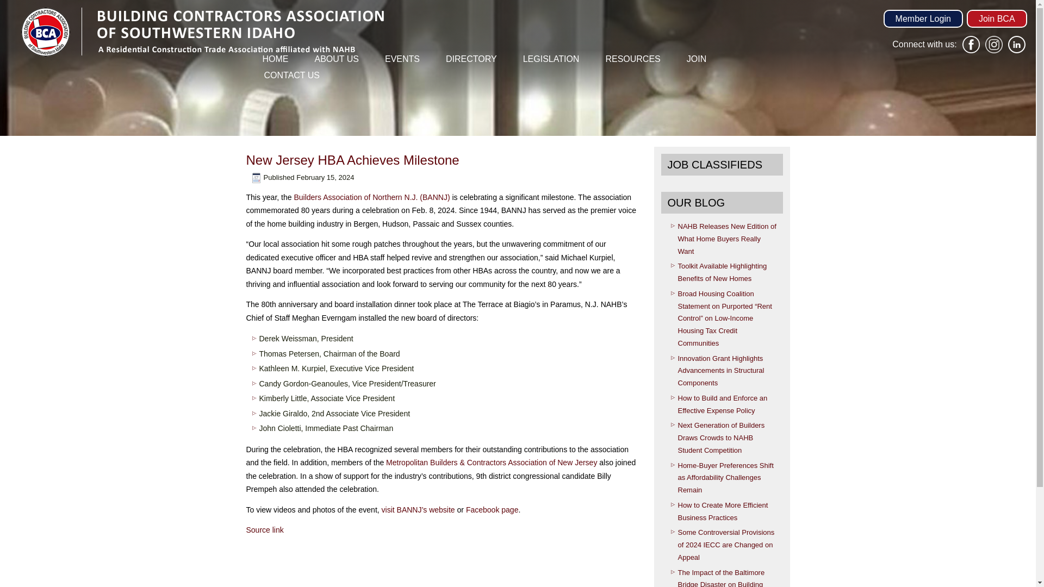  I want to click on HOME, so click(276, 59).